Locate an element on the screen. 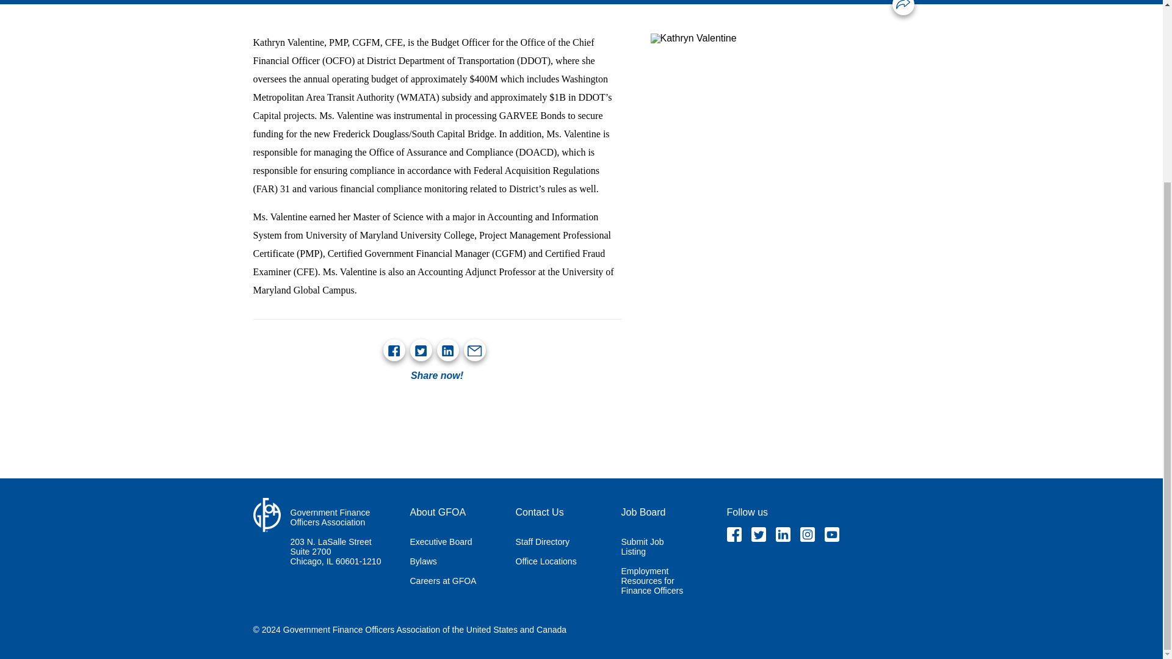 The height and width of the screenshot is (659, 1172). LinkedIn is located at coordinates (783, 535).